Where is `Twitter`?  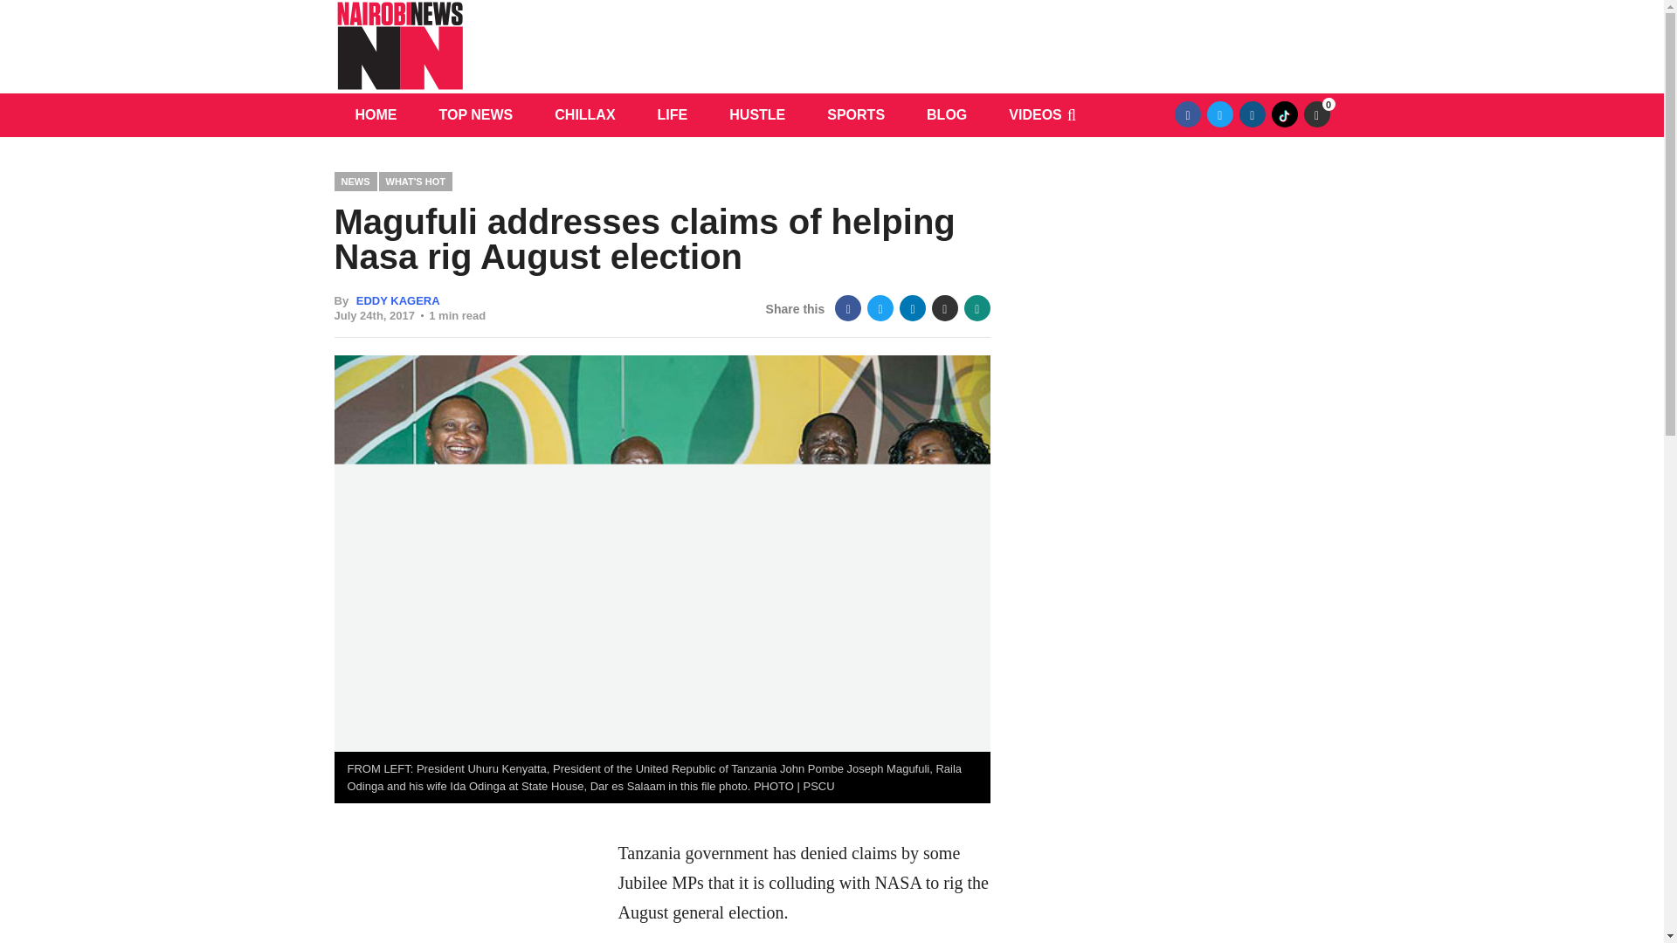
Twitter is located at coordinates (880, 308).